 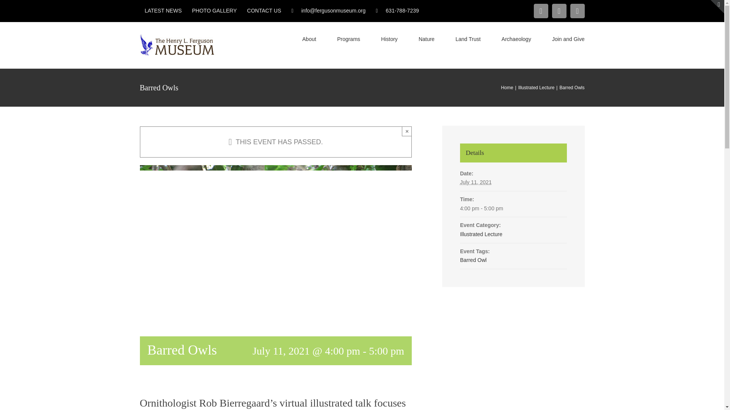 What do you see at coordinates (214, 11) in the screenshot?
I see `PHOTO GALLERY` at bounding box center [214, 11].